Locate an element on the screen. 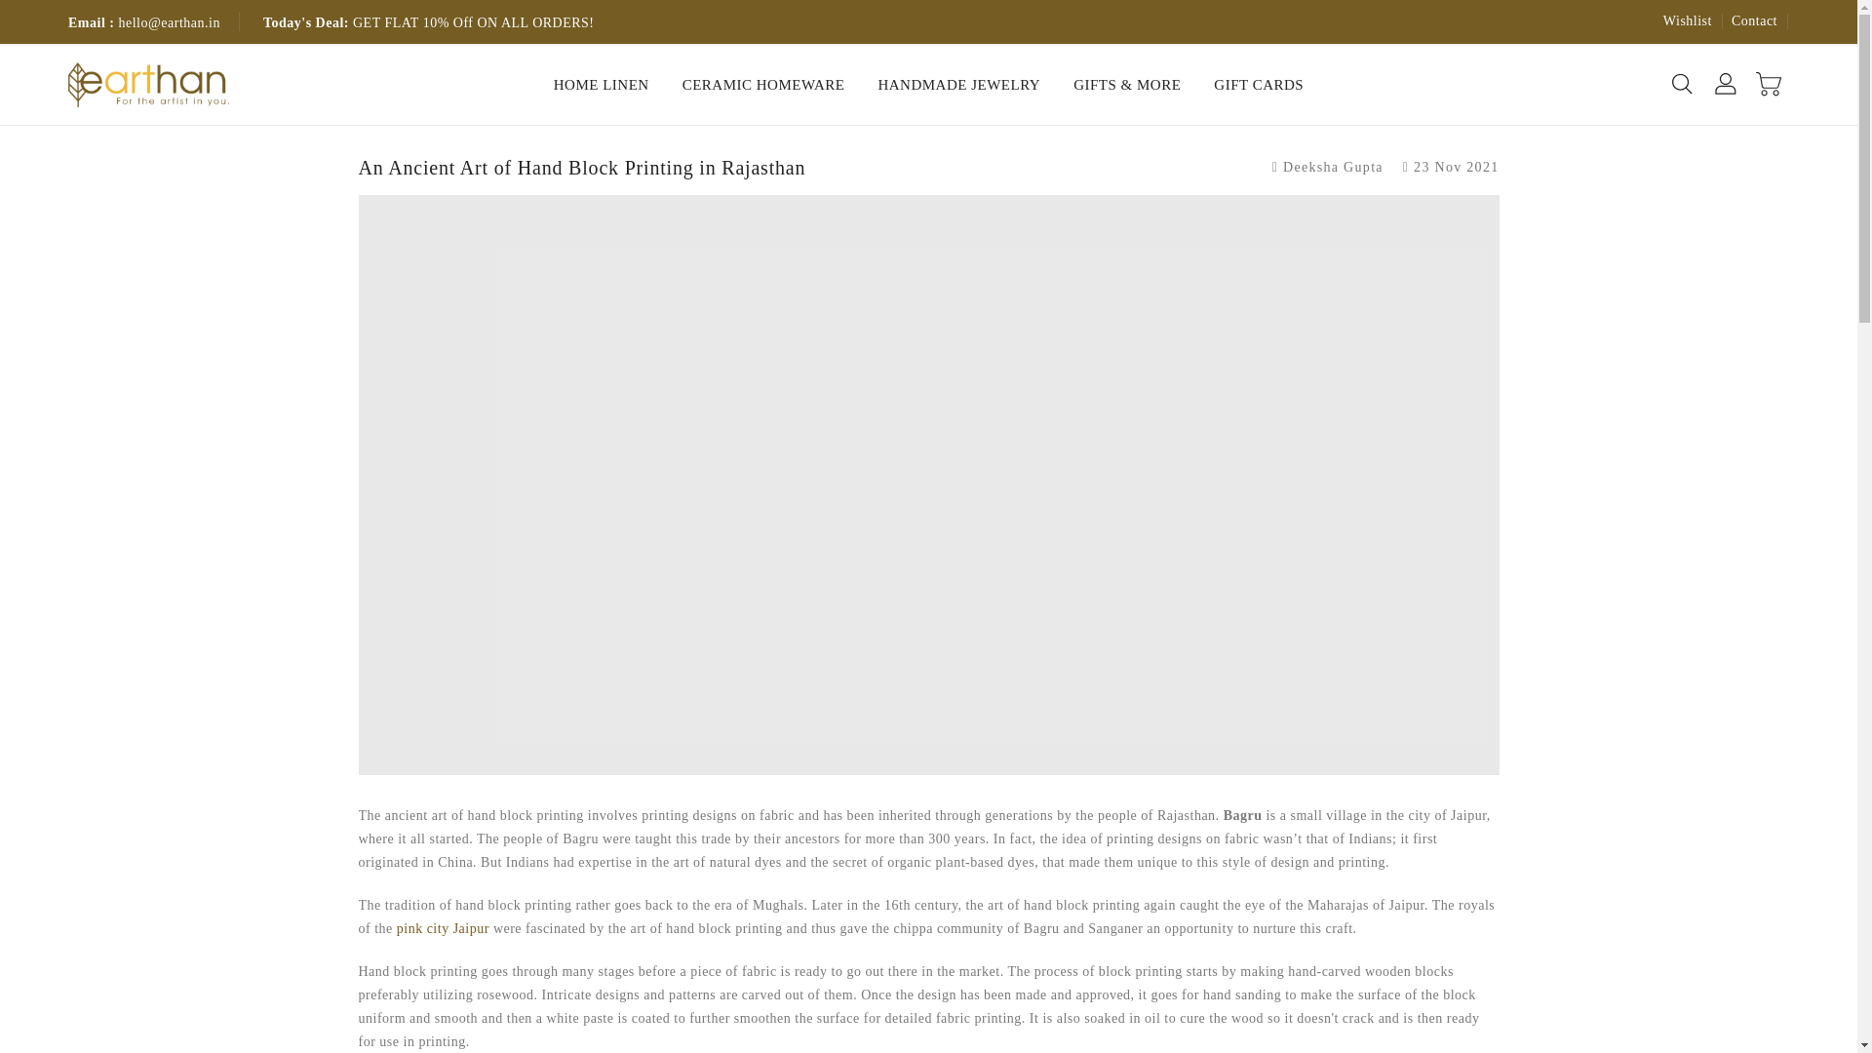 The height and width of the screenshot is (1053, 1872). HOME LINEN is located at coordinates (601, 85).